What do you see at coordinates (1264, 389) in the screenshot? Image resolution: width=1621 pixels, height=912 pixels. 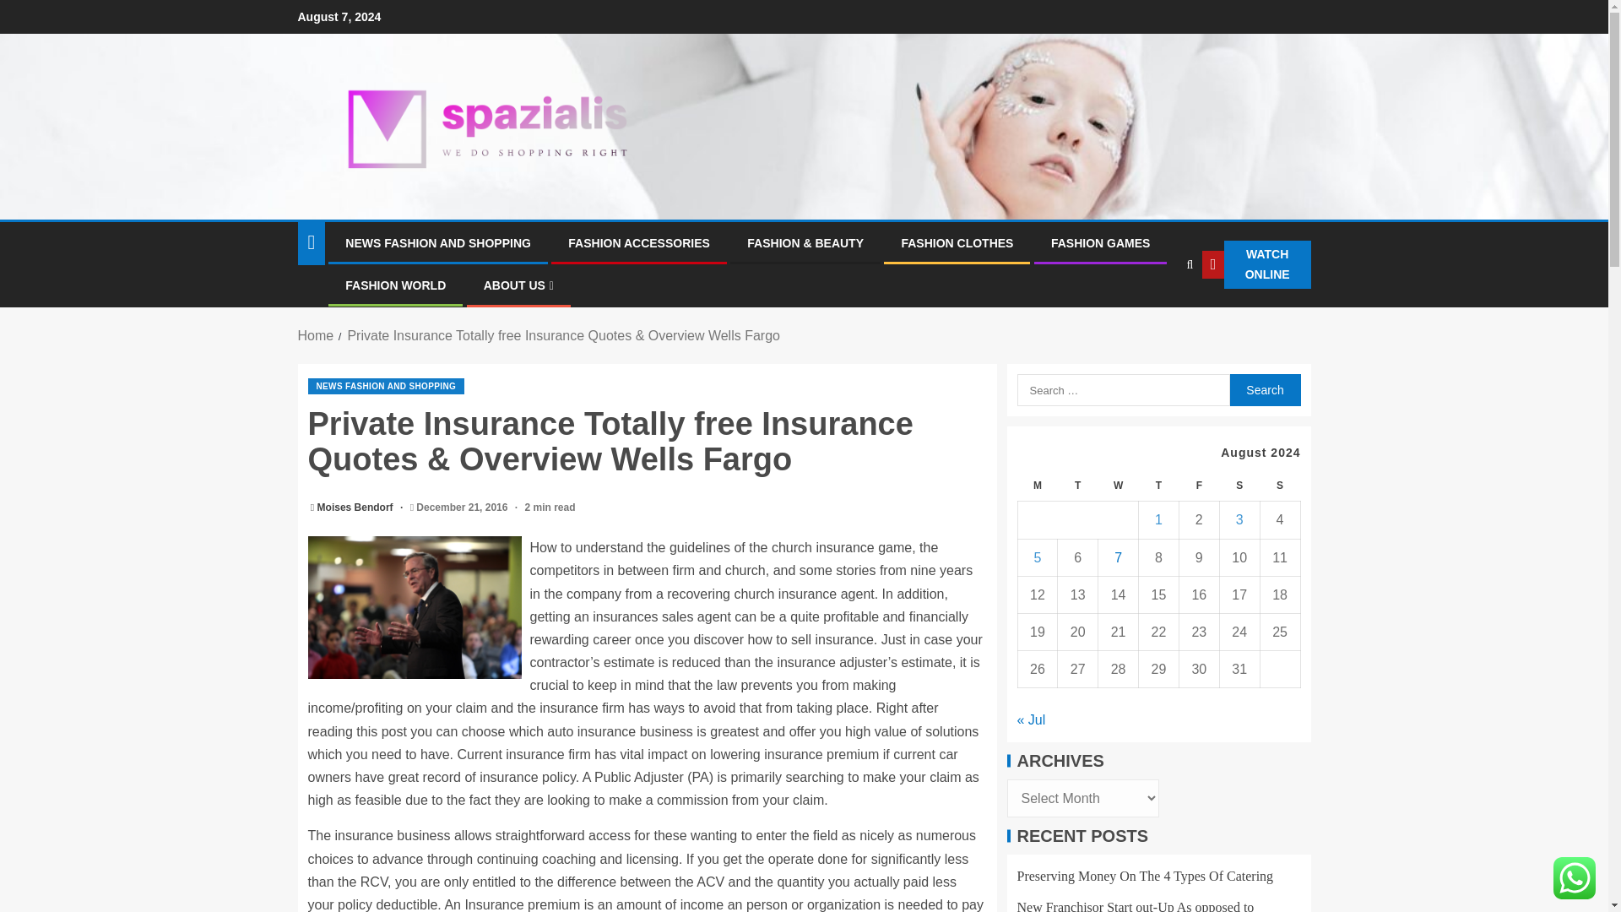 I see `Search` at bounding box center [1264, 389].